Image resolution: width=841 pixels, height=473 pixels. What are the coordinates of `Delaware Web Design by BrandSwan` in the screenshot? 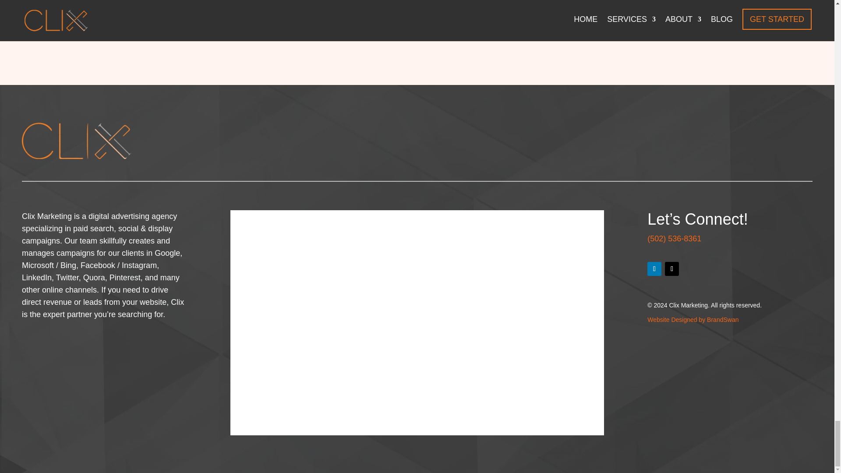 It's located at (693, 320).